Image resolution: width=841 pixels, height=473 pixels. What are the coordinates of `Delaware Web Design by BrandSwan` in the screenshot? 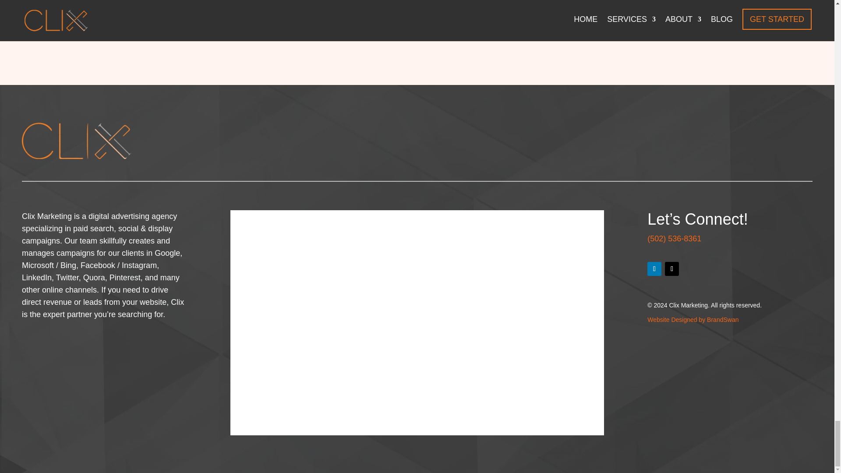 It's located at (693, 320).